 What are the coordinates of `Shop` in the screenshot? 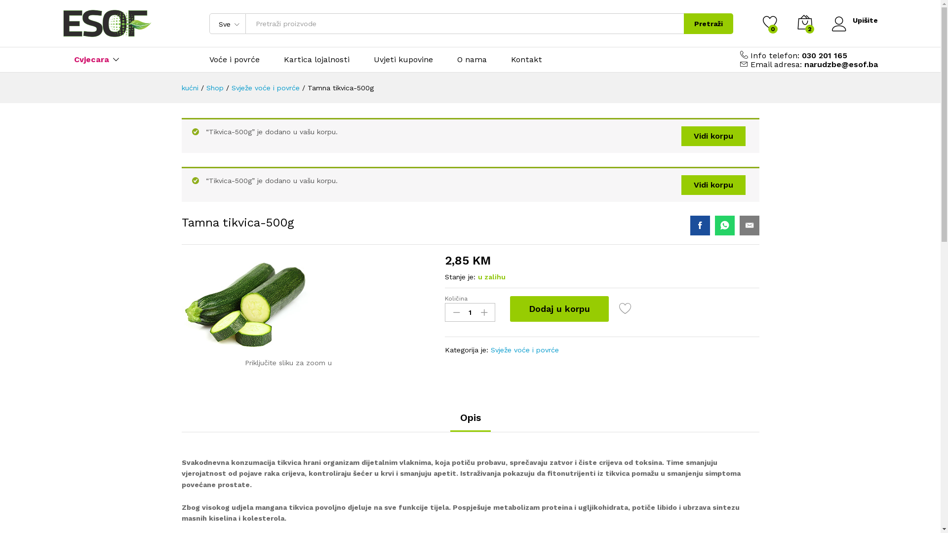 It's located at (215, 88).